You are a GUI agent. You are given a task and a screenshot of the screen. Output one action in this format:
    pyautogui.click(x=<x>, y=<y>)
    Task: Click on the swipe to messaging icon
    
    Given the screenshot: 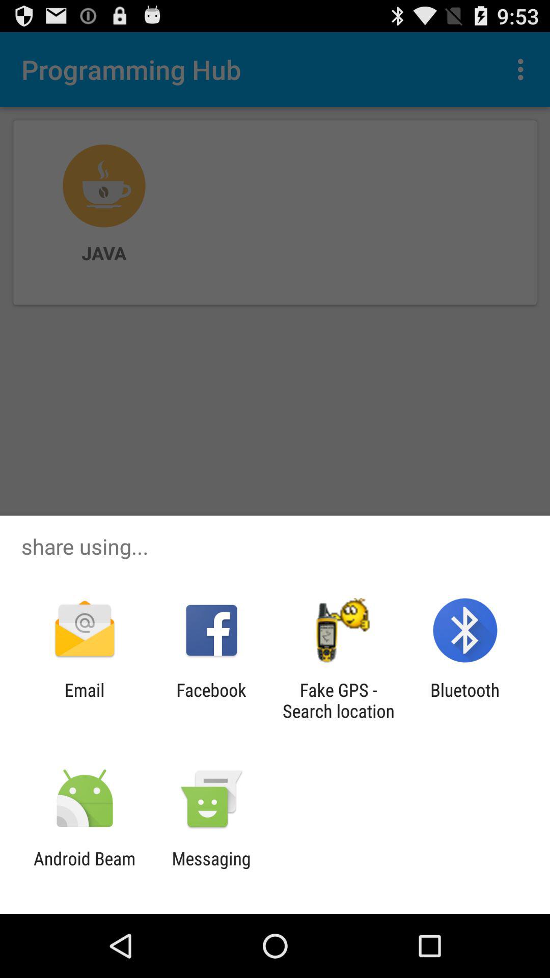 What is the action you would take?
    pyautogui.click(x=211, y=869)
    